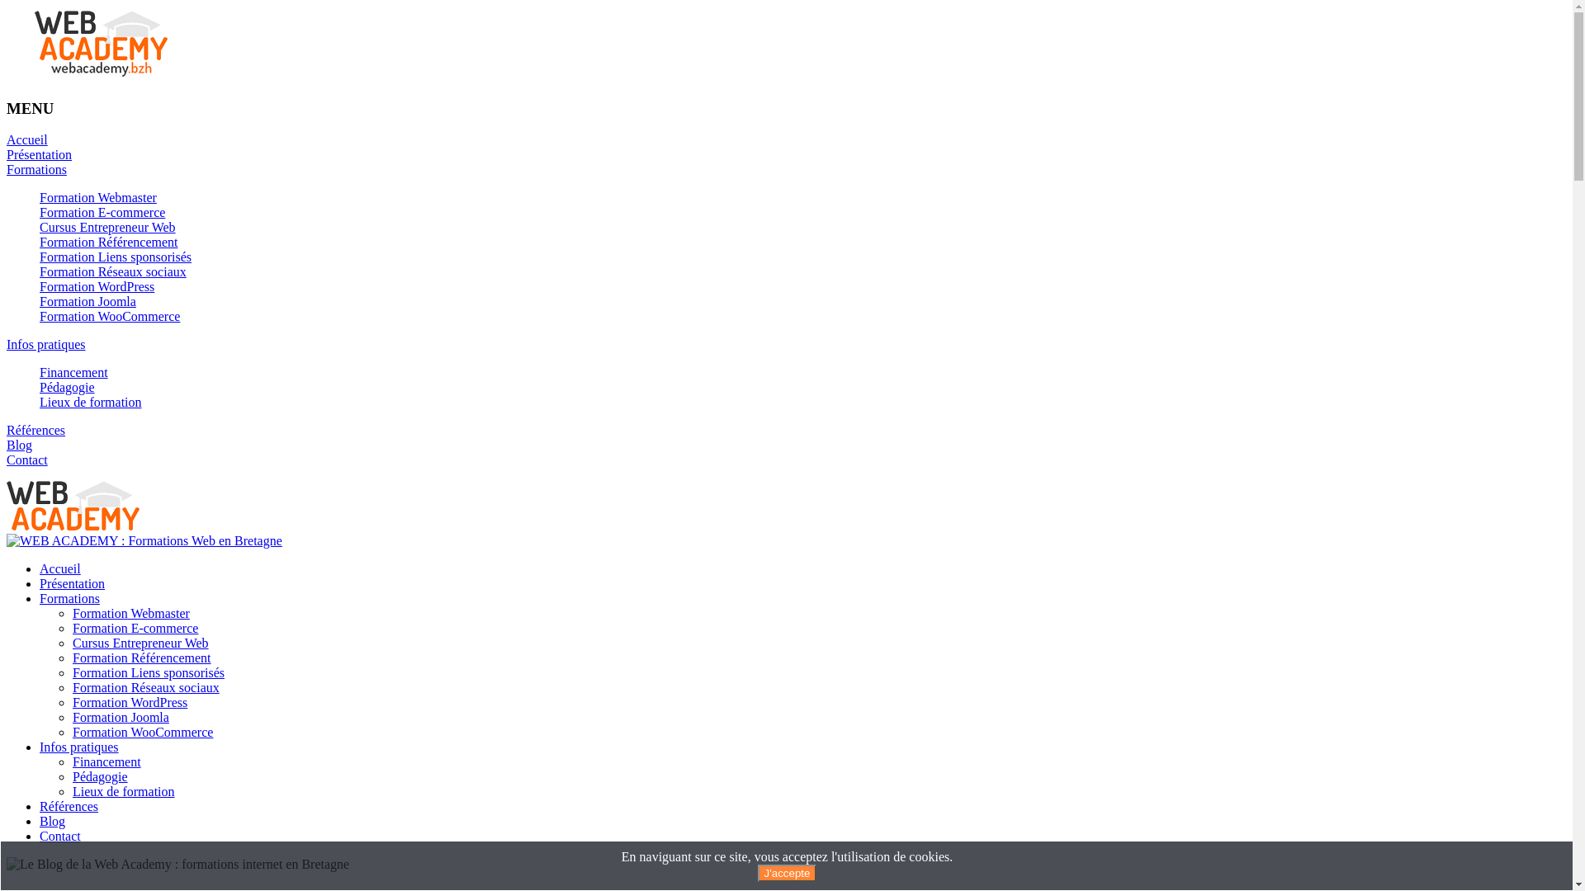  What do you see at coordinates (46, 345) in the screenshot?
I see `Infos pratiques` at bounding box center [46, 345].